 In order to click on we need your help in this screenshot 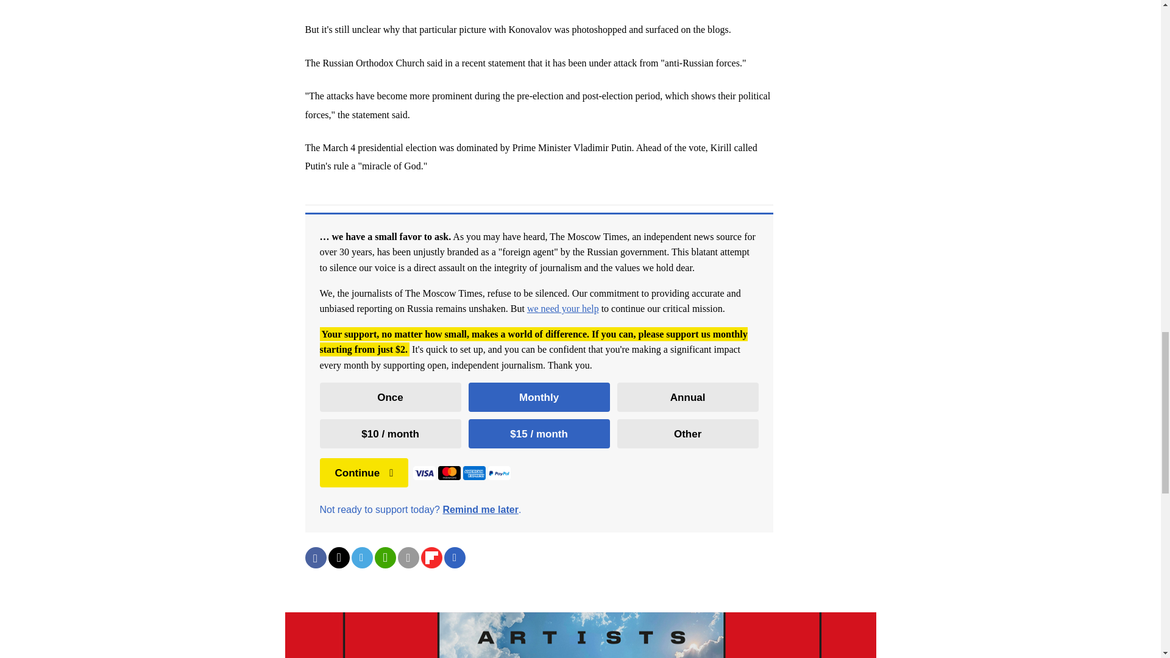, I will do `click(563, 308)`.